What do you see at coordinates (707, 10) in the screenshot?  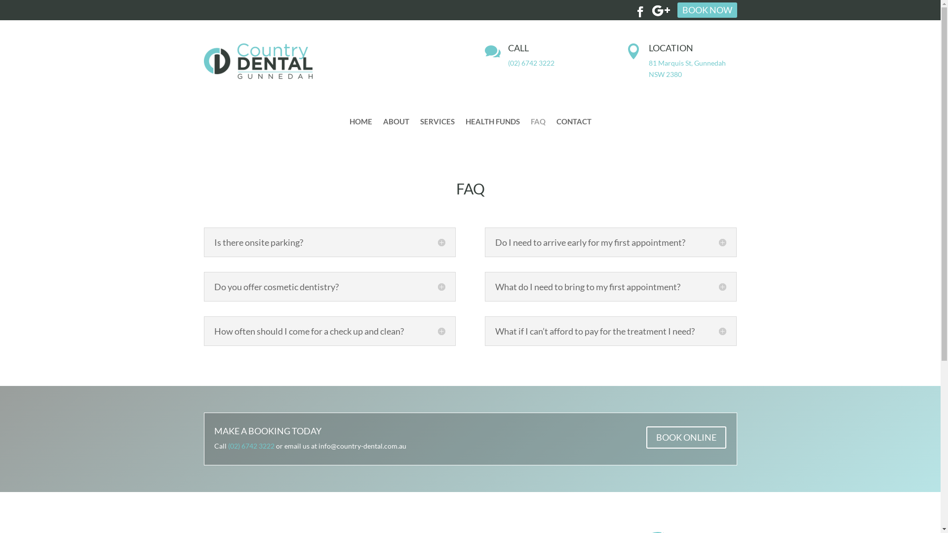 I see `BOOK NOW` at bounding box center [707, 10].